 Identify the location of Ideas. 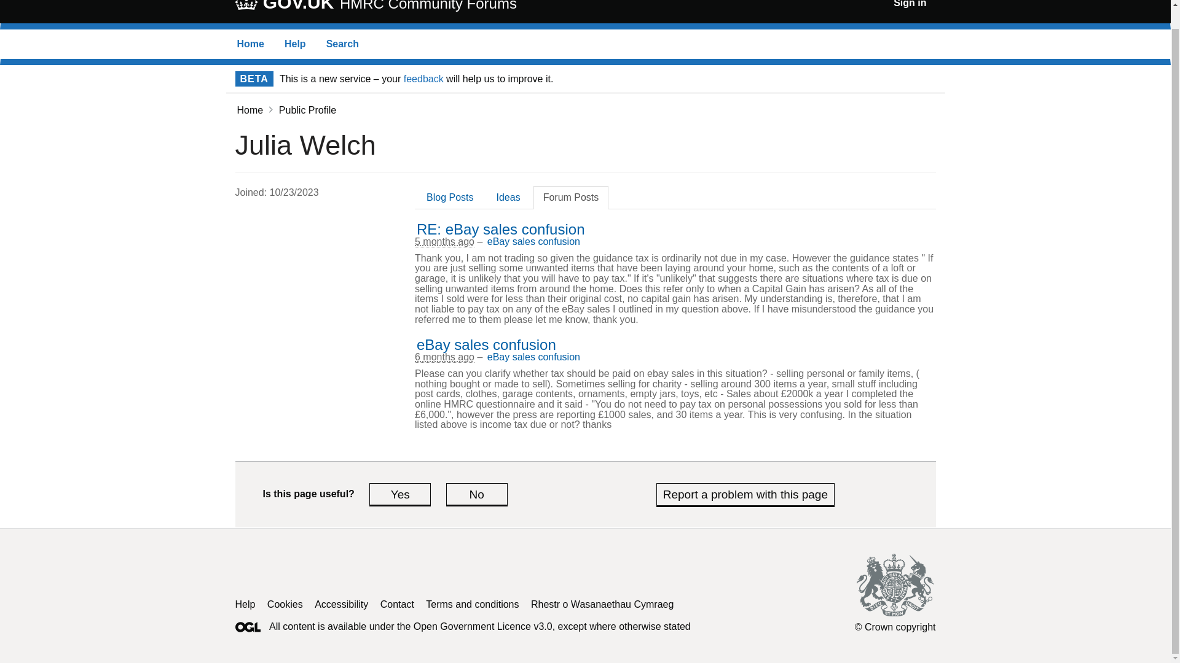
(910, 4).